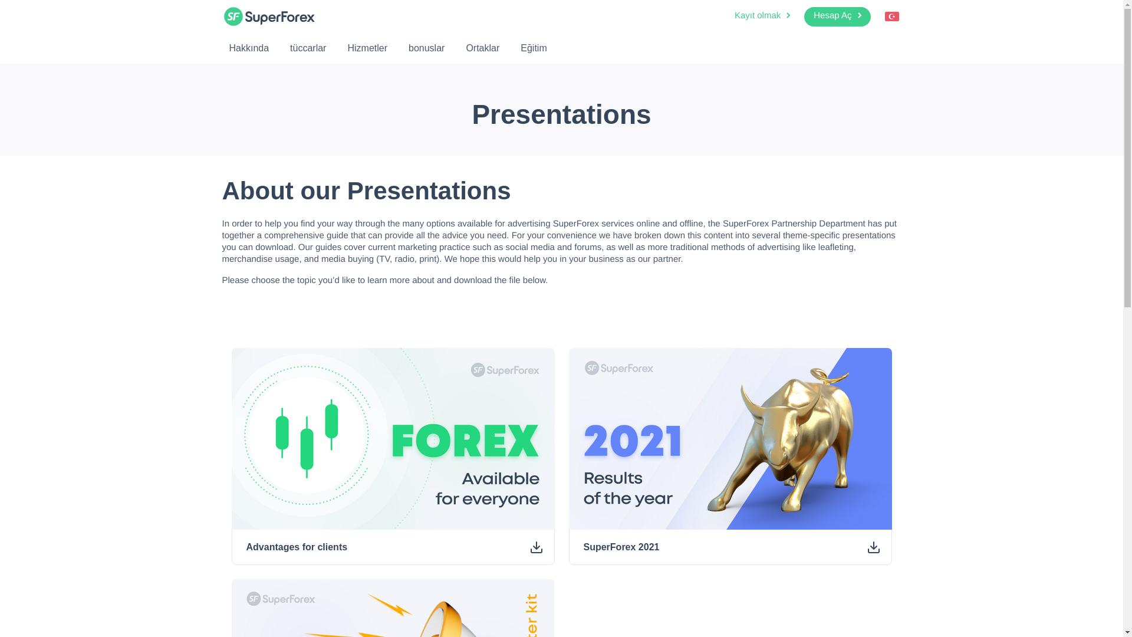 The height and width of the screenshot is (637, 1132). I want to click on Download source file, so click(873, 547).